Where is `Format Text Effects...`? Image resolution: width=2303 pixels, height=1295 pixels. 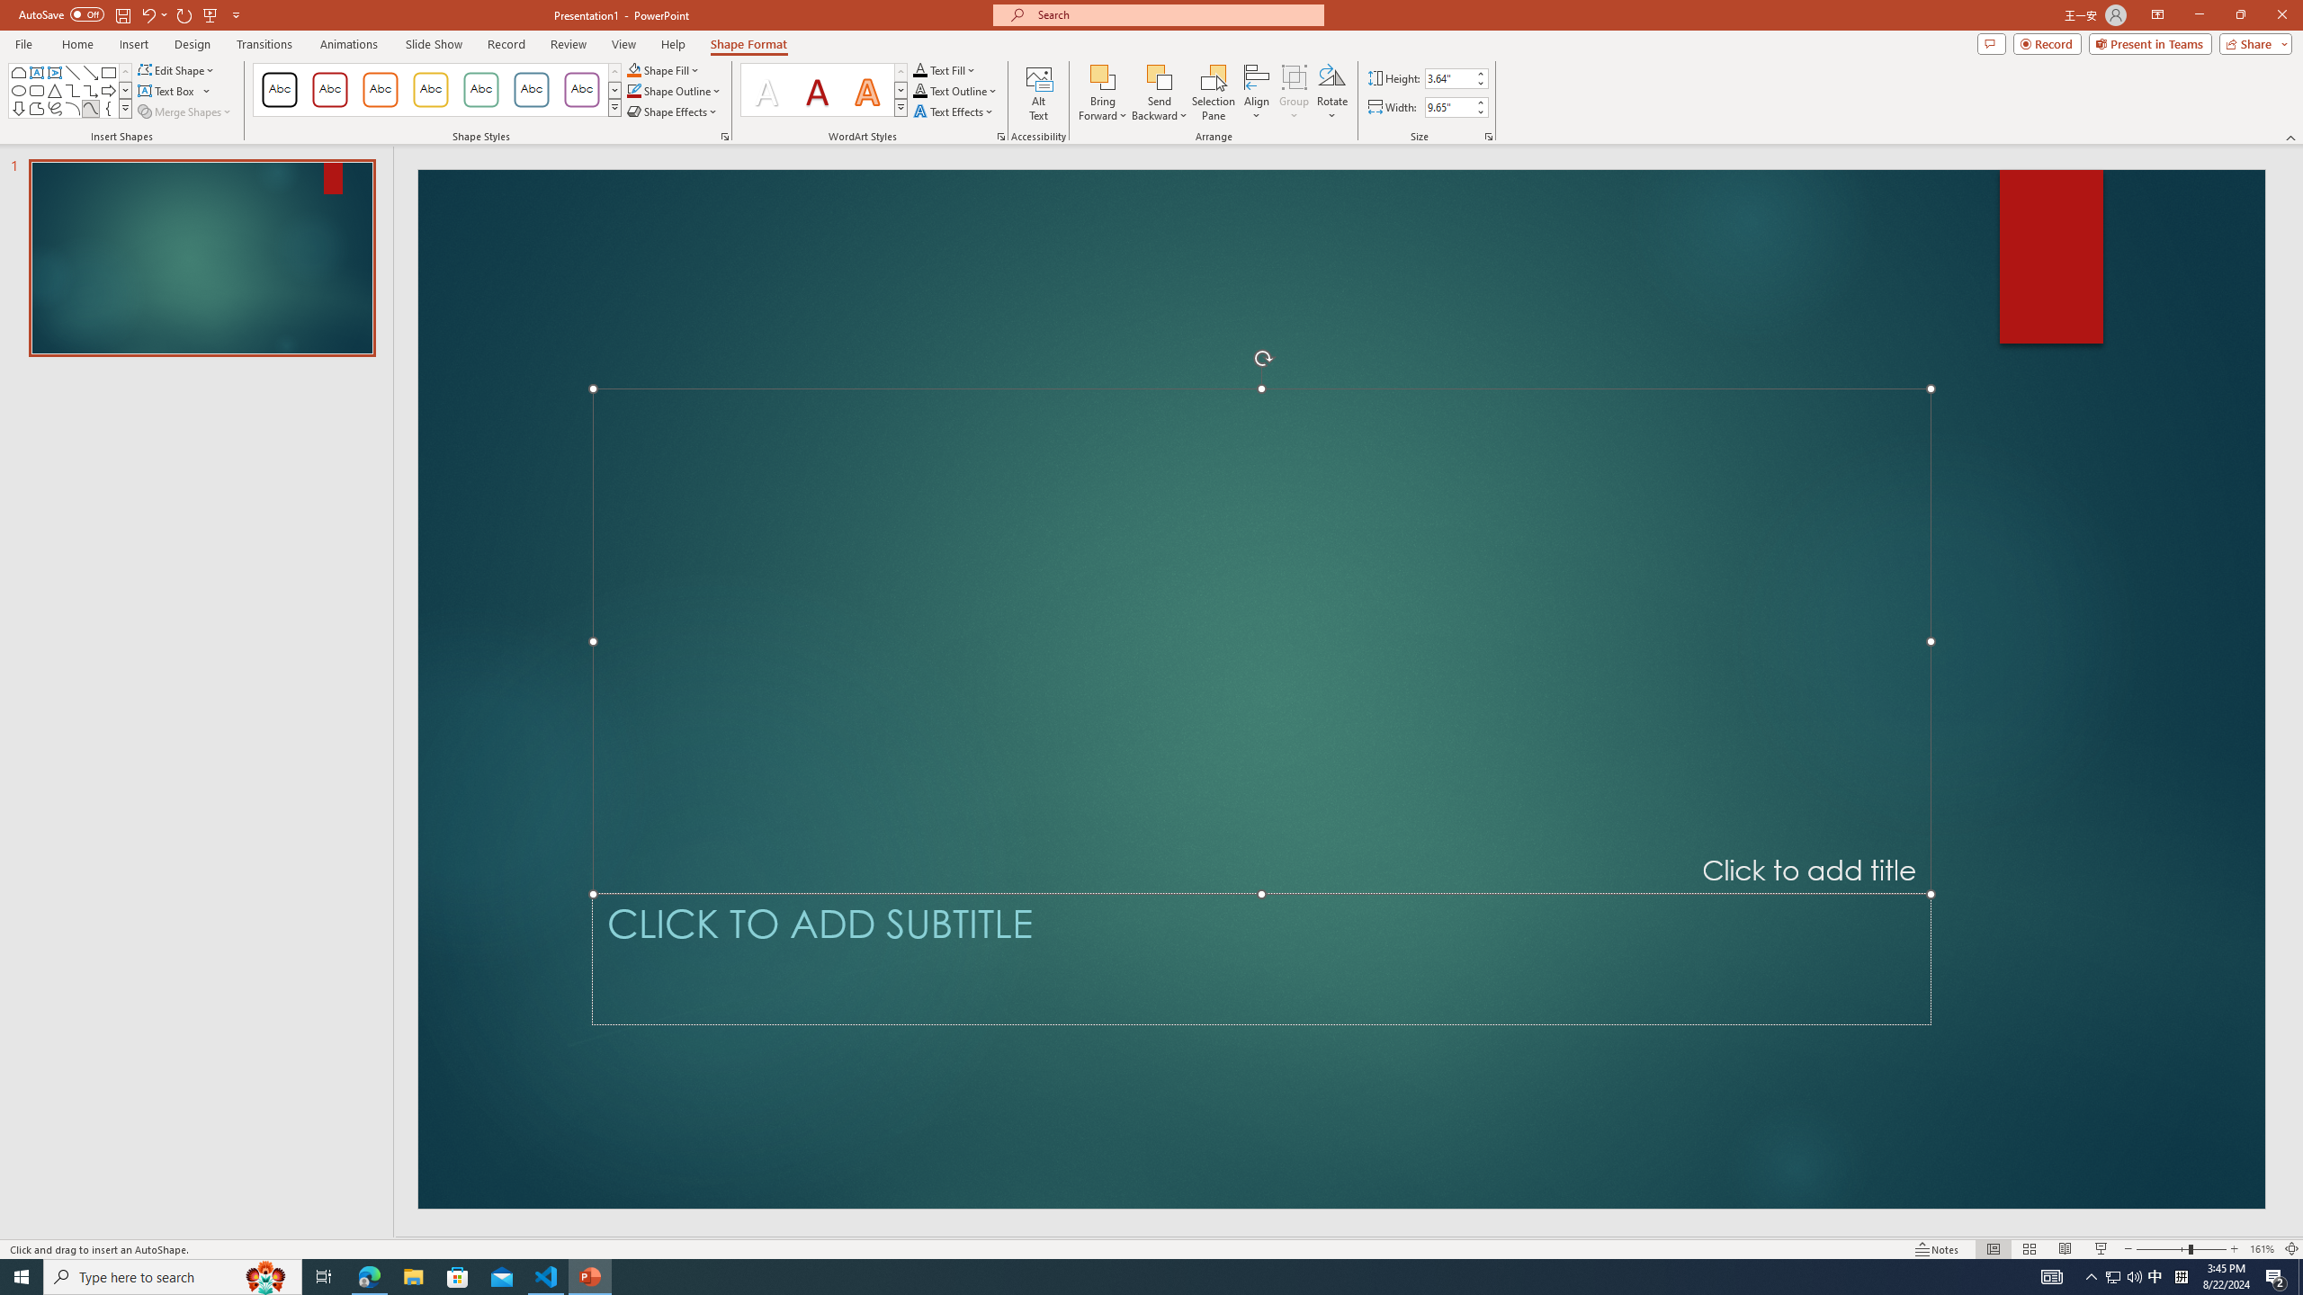 Format Text Effects... is located at coordinates (1001, 137).